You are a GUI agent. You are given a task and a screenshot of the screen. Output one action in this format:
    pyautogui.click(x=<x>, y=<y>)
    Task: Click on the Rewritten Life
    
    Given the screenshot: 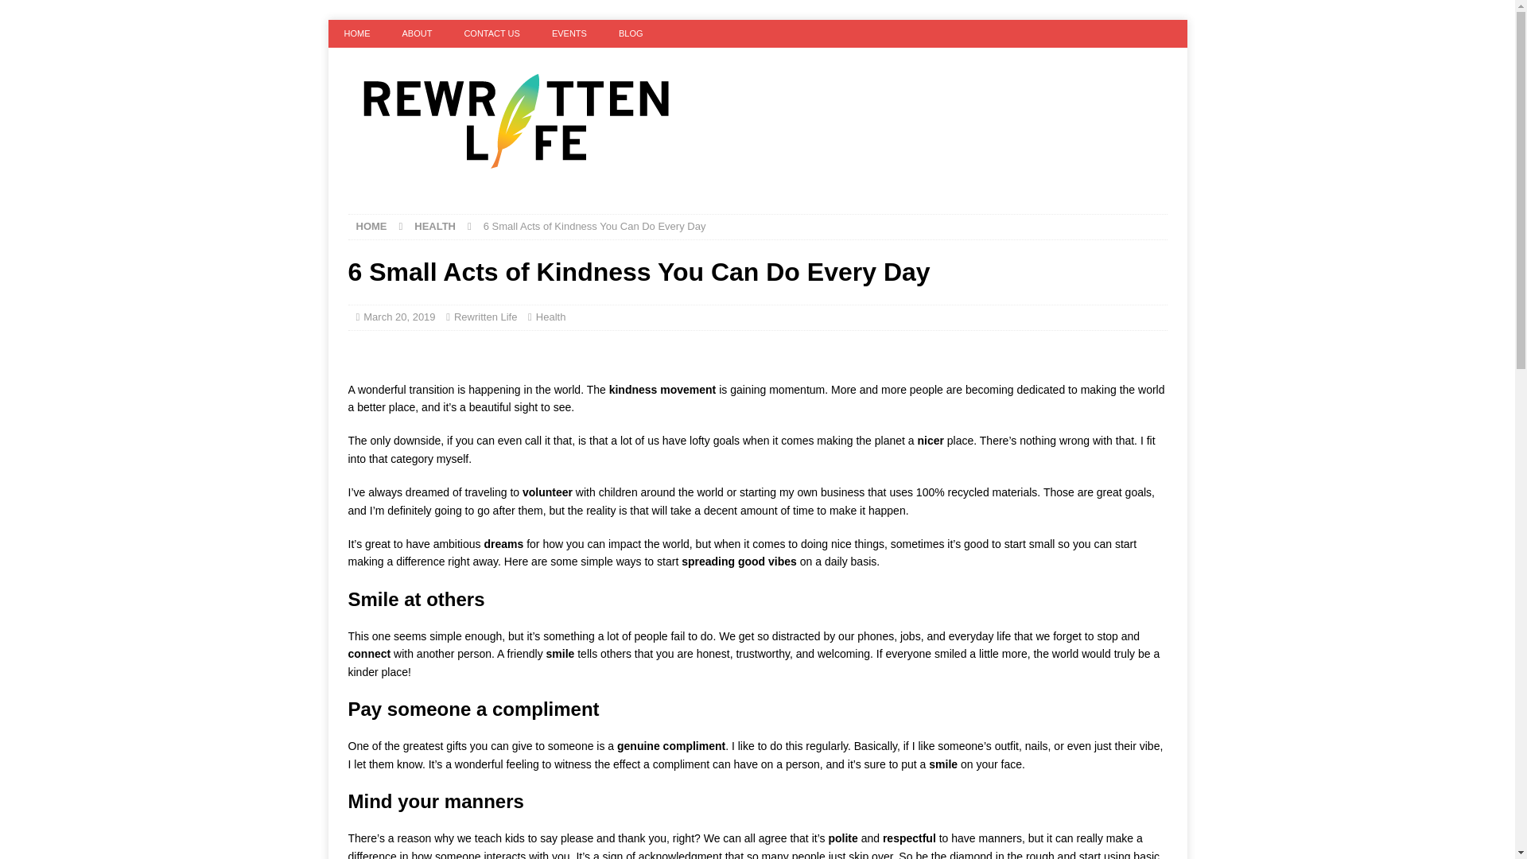 What is the action you would take?
    pyautogui.click(x=485, y=317)
    